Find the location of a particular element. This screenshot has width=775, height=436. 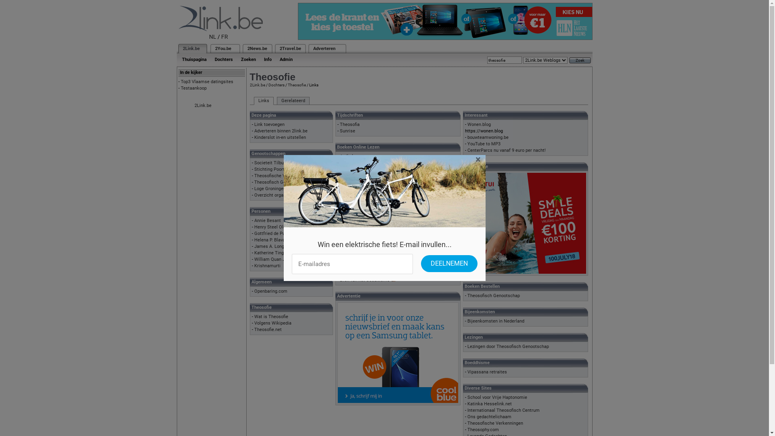

Zoek is located at coordinates (580, 61).